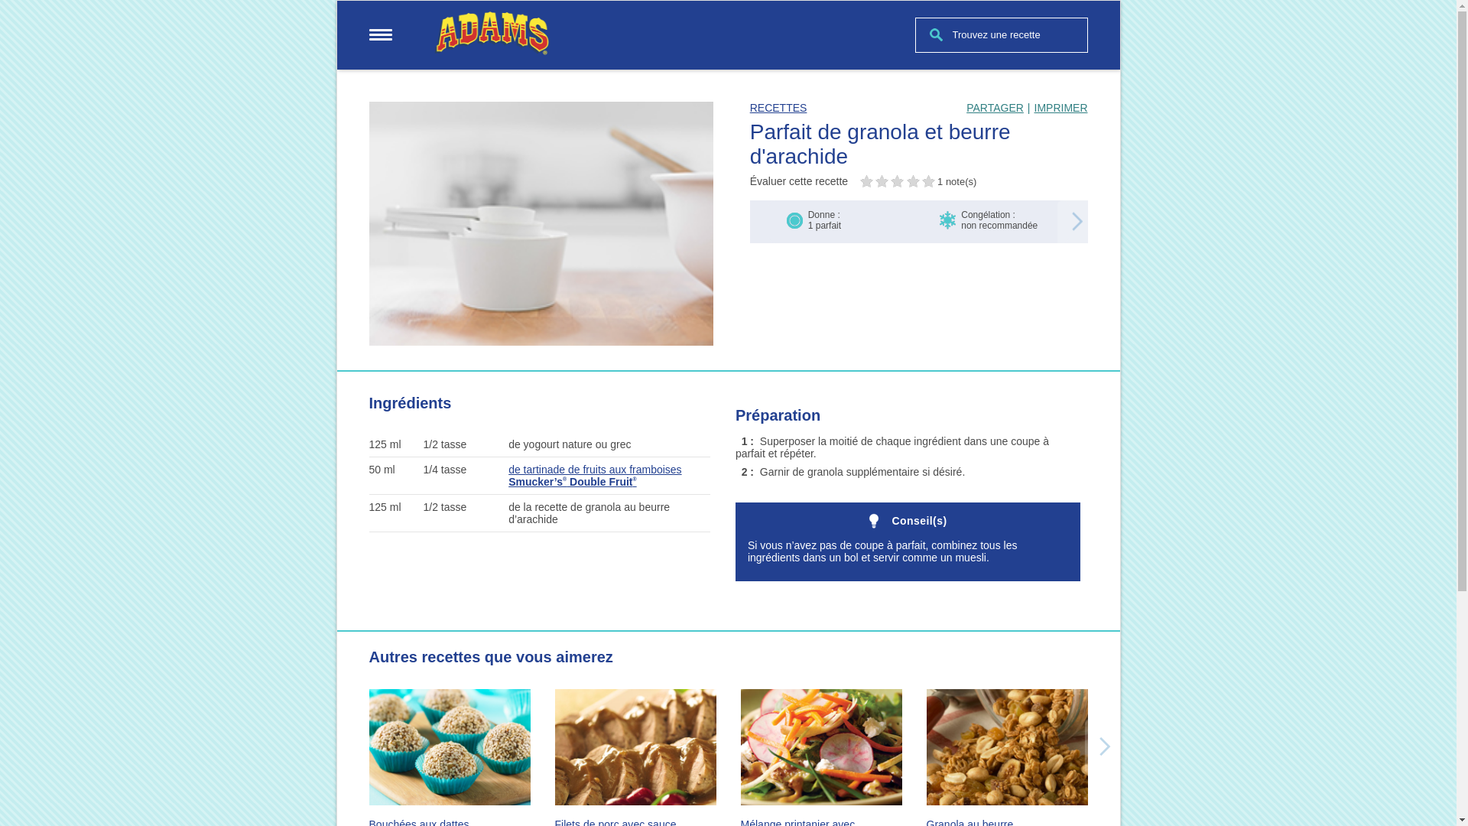 The image size is (1468, 826). Describe the element at coordinates (380, 35) in the screenshot. I see `Menu` at that location.